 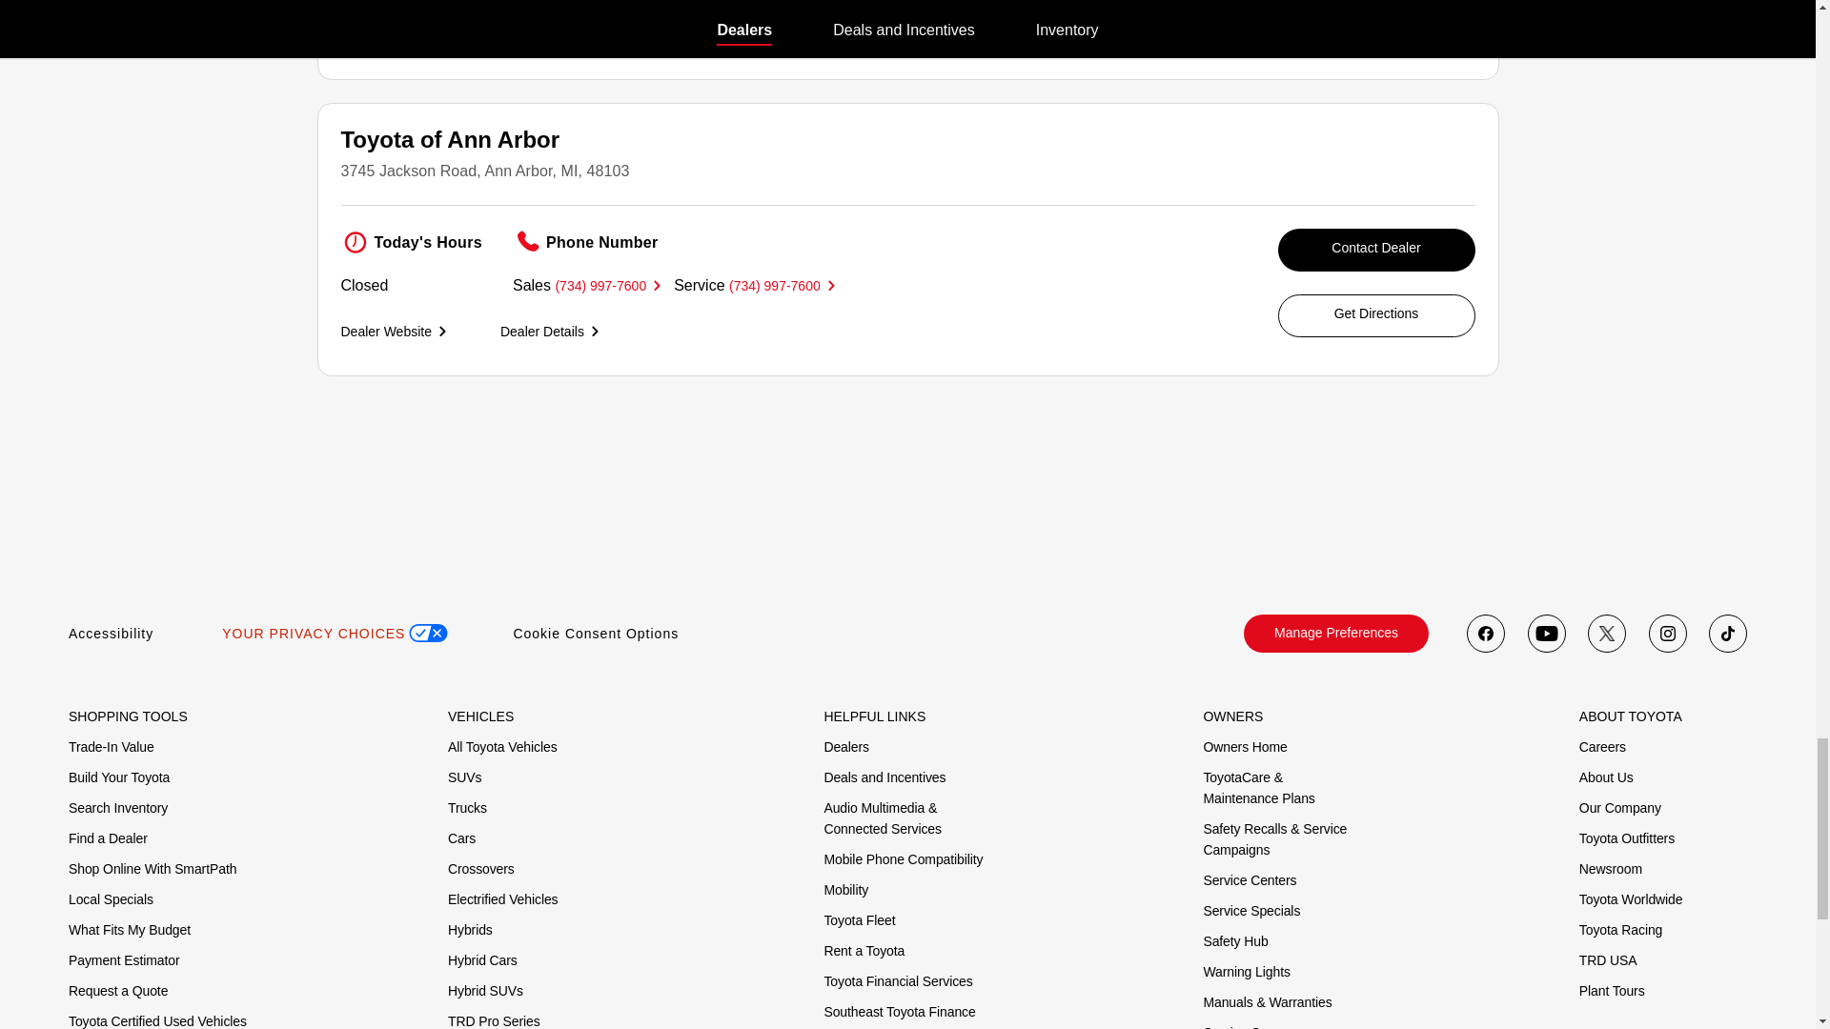 I want to click on Safety Hub, so click(x=1235, y=941).